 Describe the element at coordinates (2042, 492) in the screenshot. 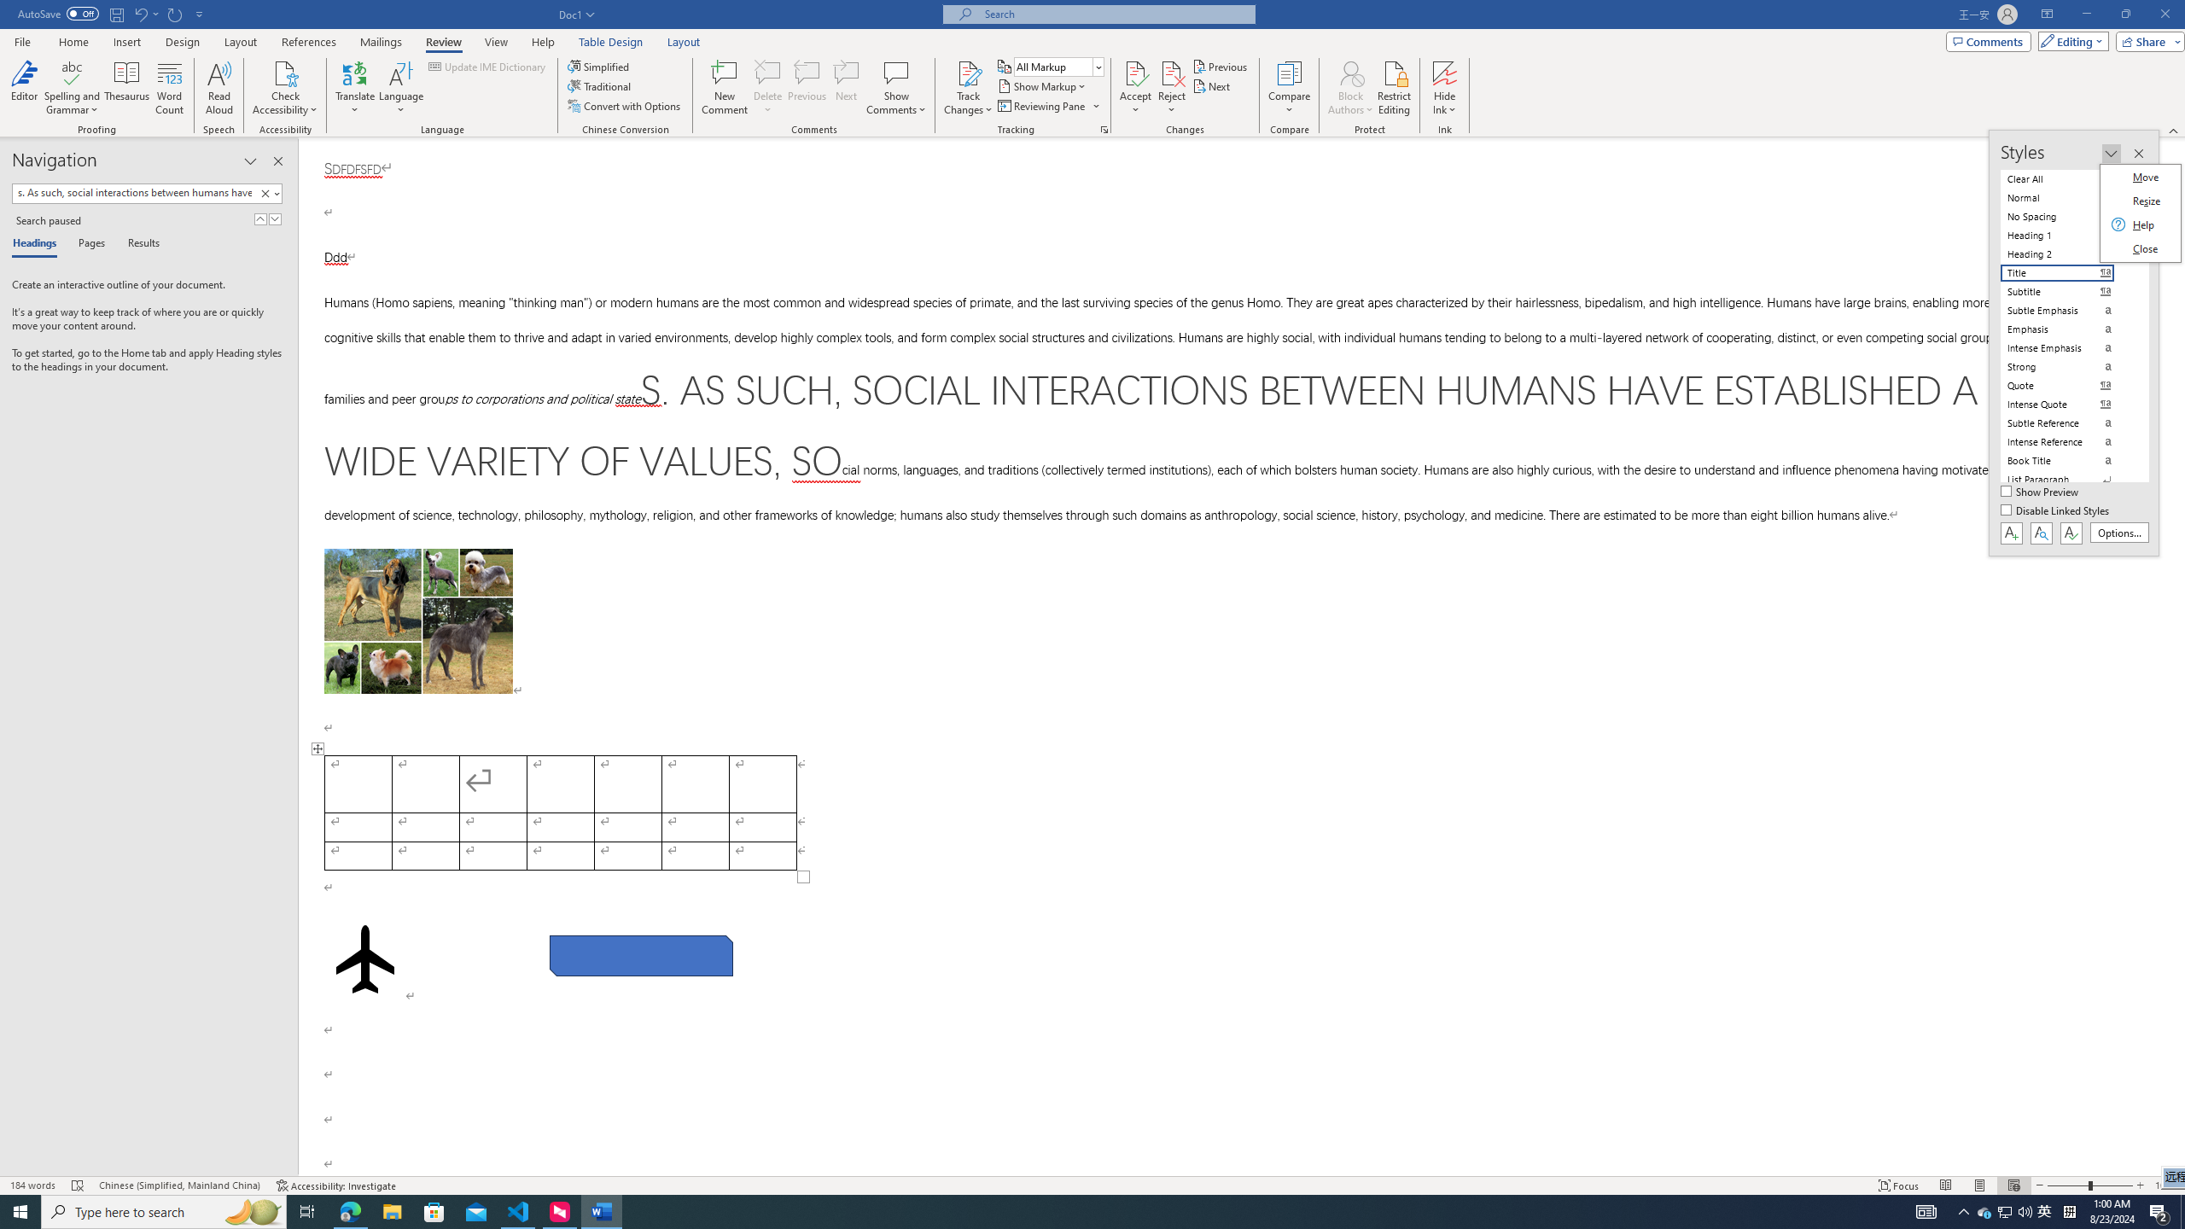

I see `Show Preview` at that location.